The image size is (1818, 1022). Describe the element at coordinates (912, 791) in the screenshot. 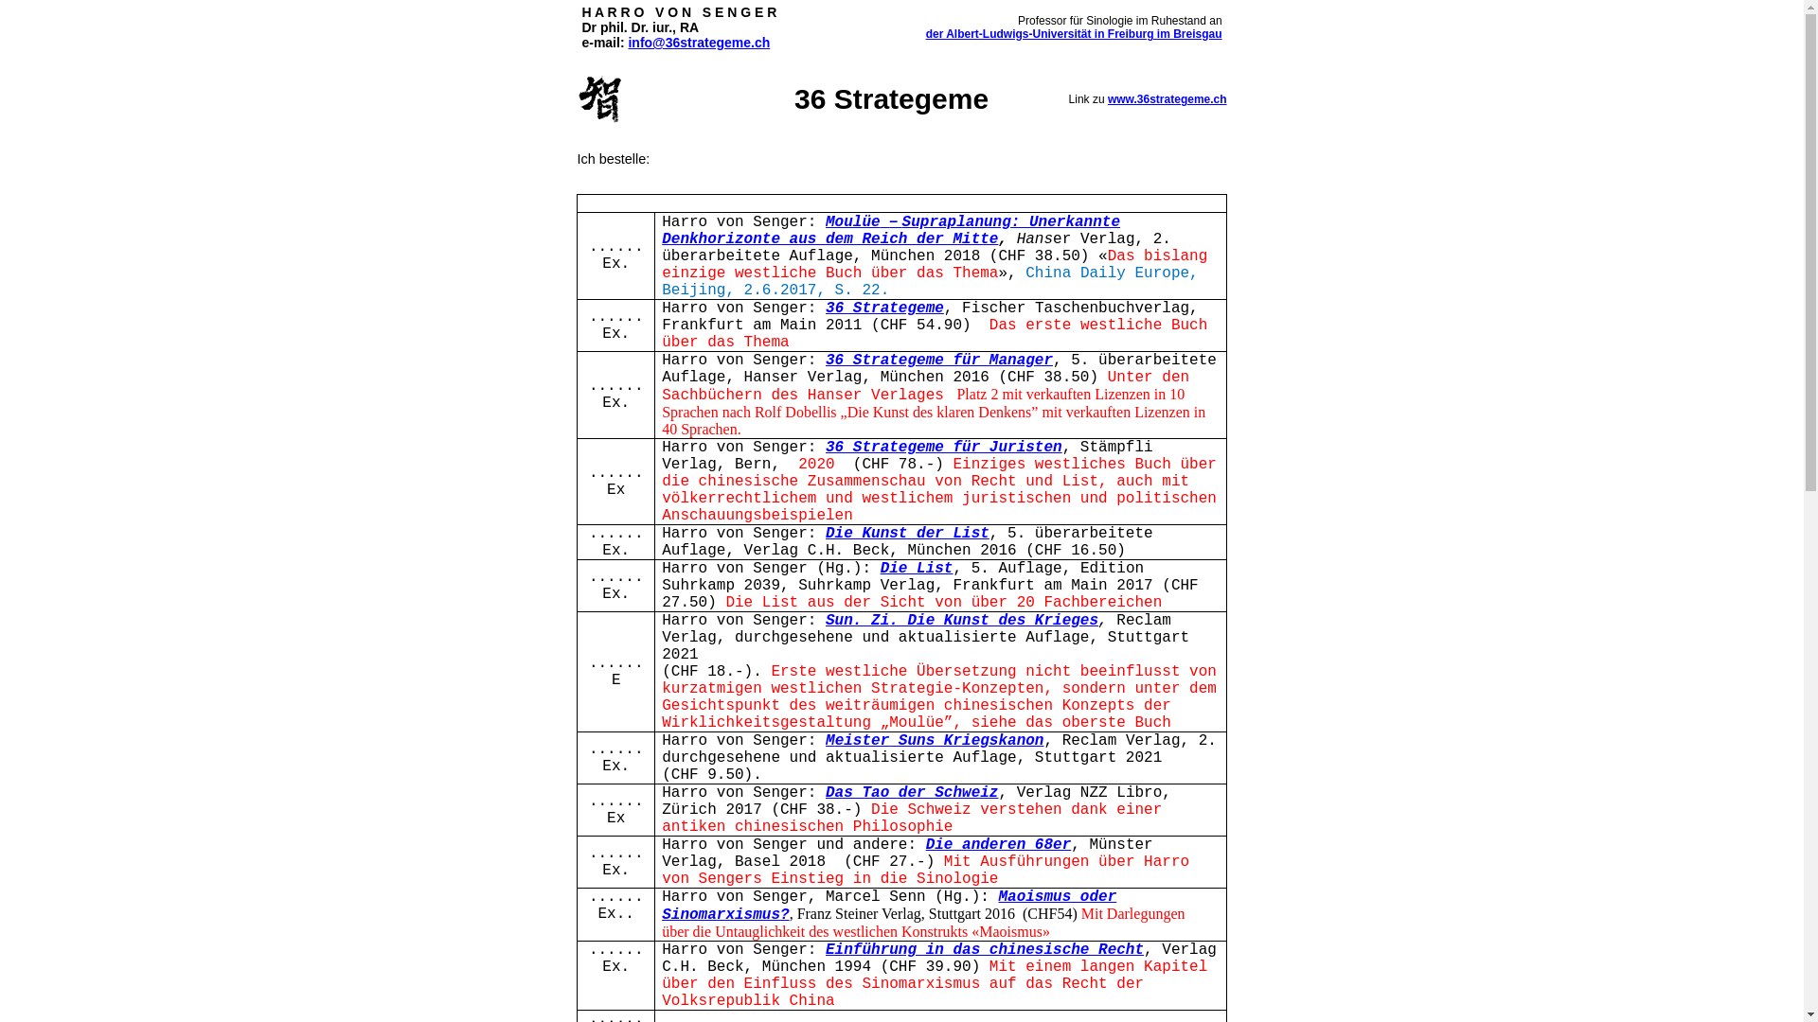

I see `Das Tao der Schweiz` at that location.